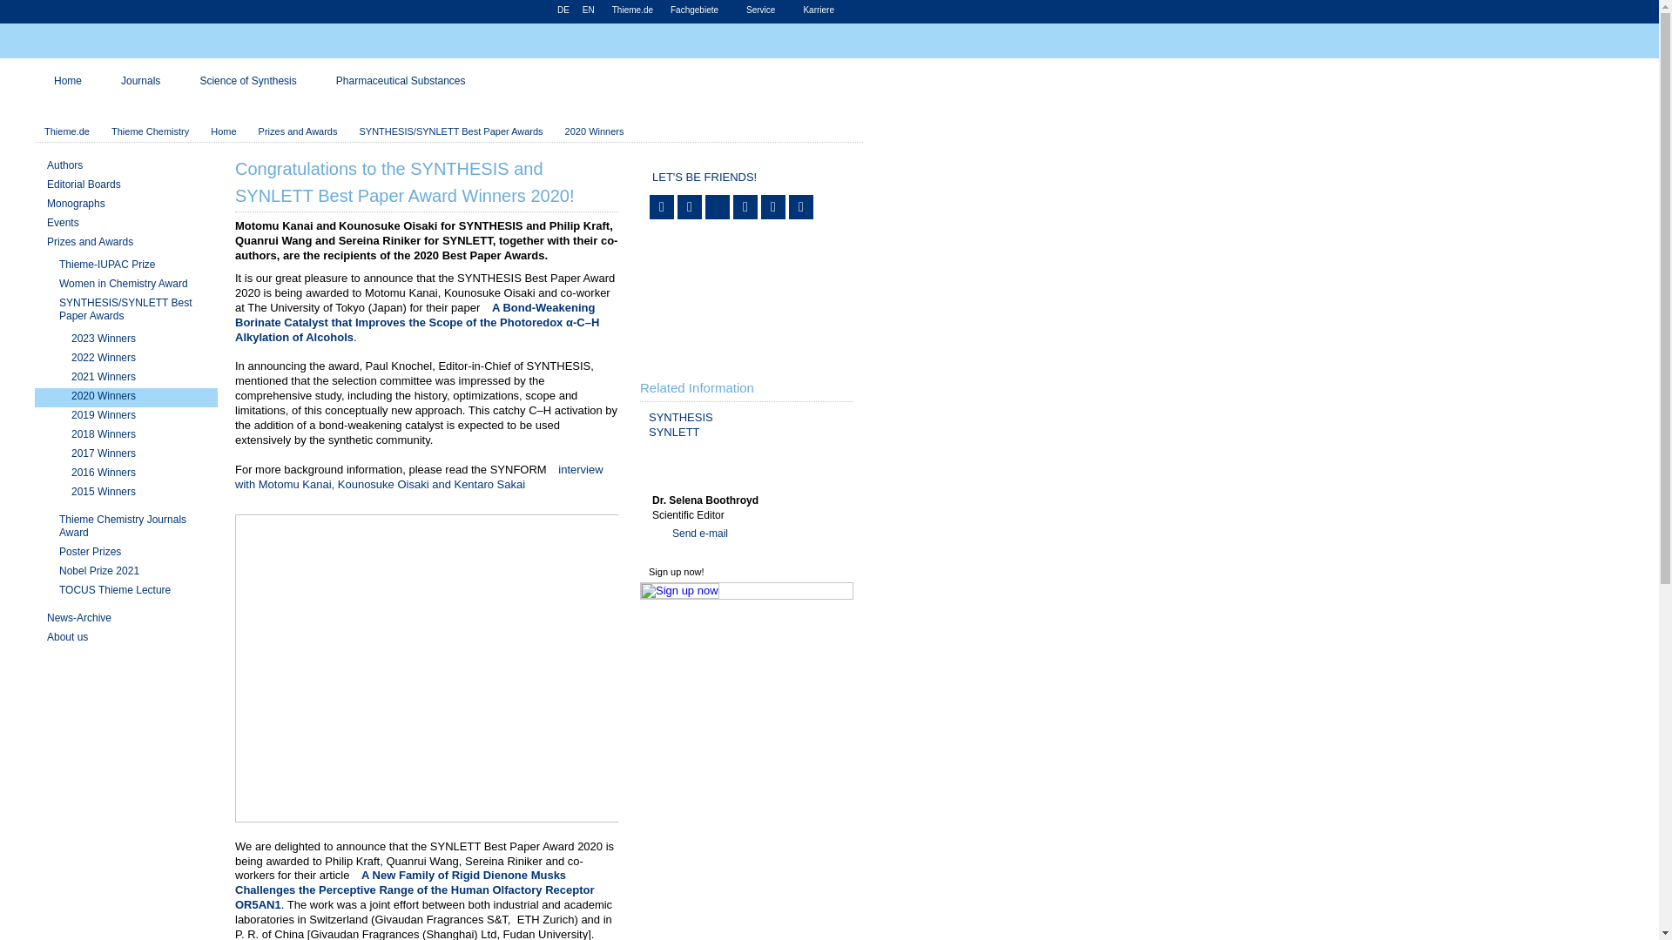 The height and width of the screenshot is (940, 1672). What do you see at coordinates (563, 10) in the screenshot?
I see `Deutsch` at bounding box center [563, 10].